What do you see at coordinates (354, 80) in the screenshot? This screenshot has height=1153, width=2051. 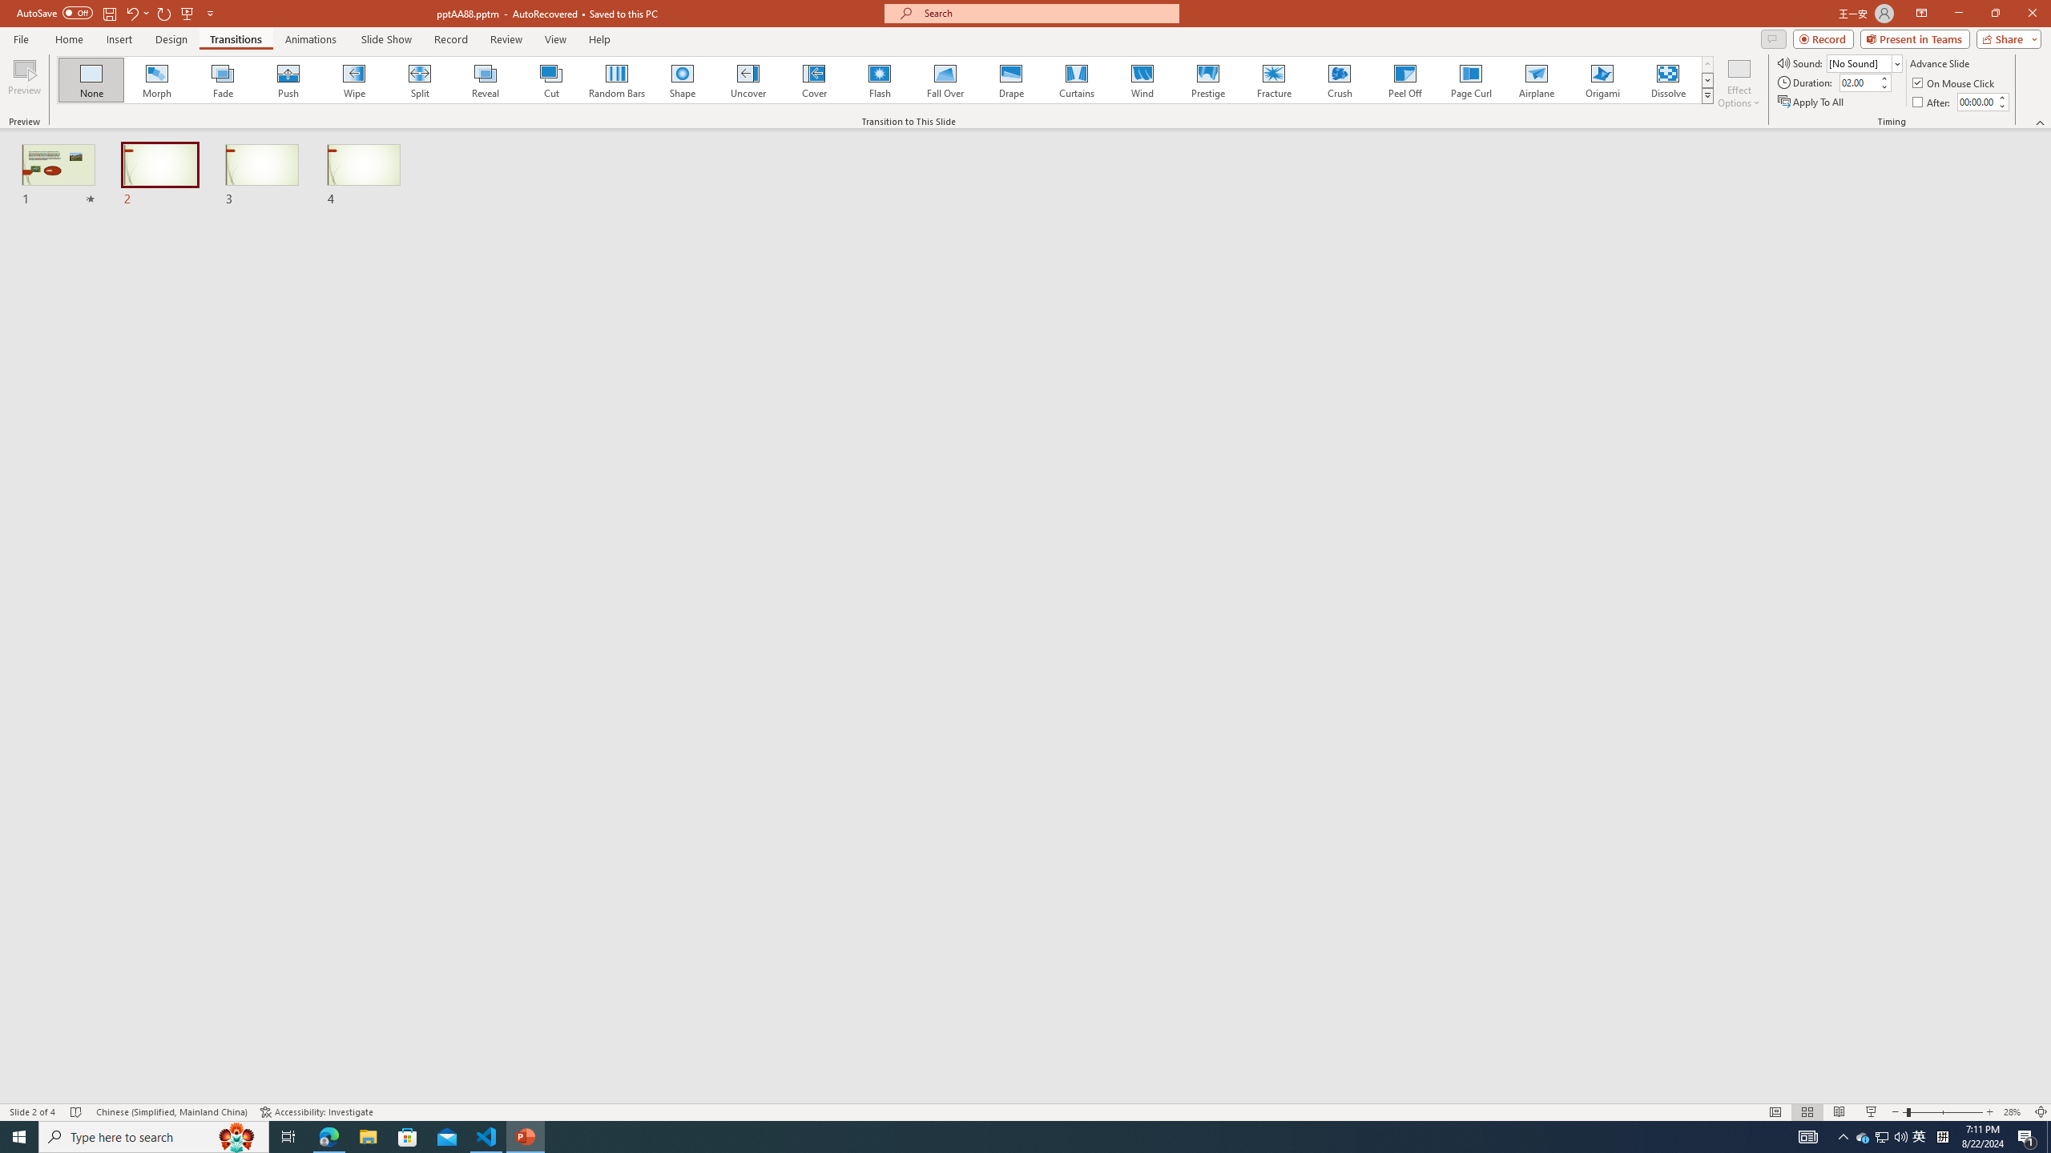 I see `Wipe` at bounding box center [354, 80].